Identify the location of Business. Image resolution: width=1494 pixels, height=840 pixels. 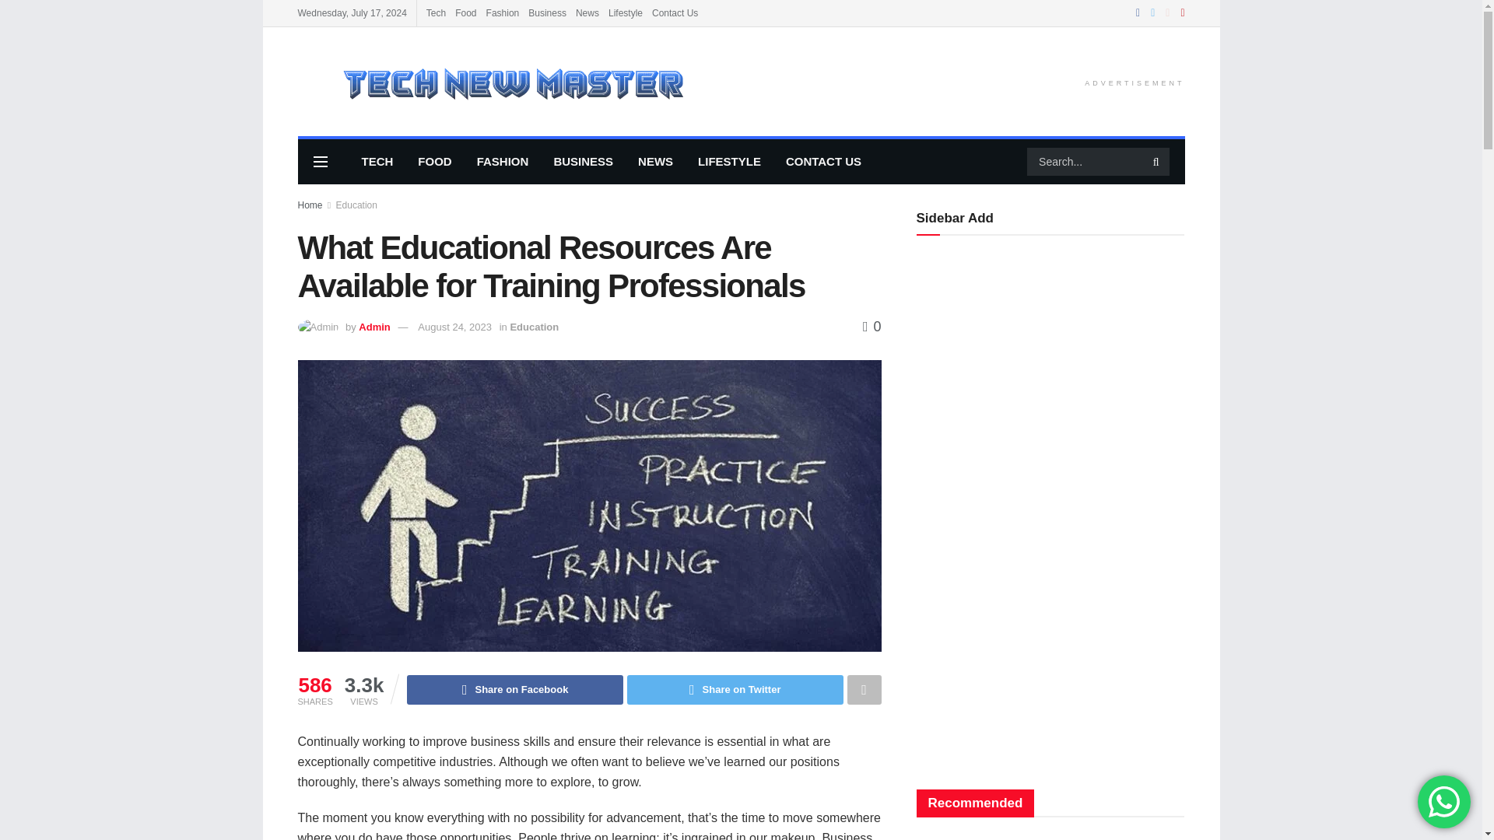
(547, 12).